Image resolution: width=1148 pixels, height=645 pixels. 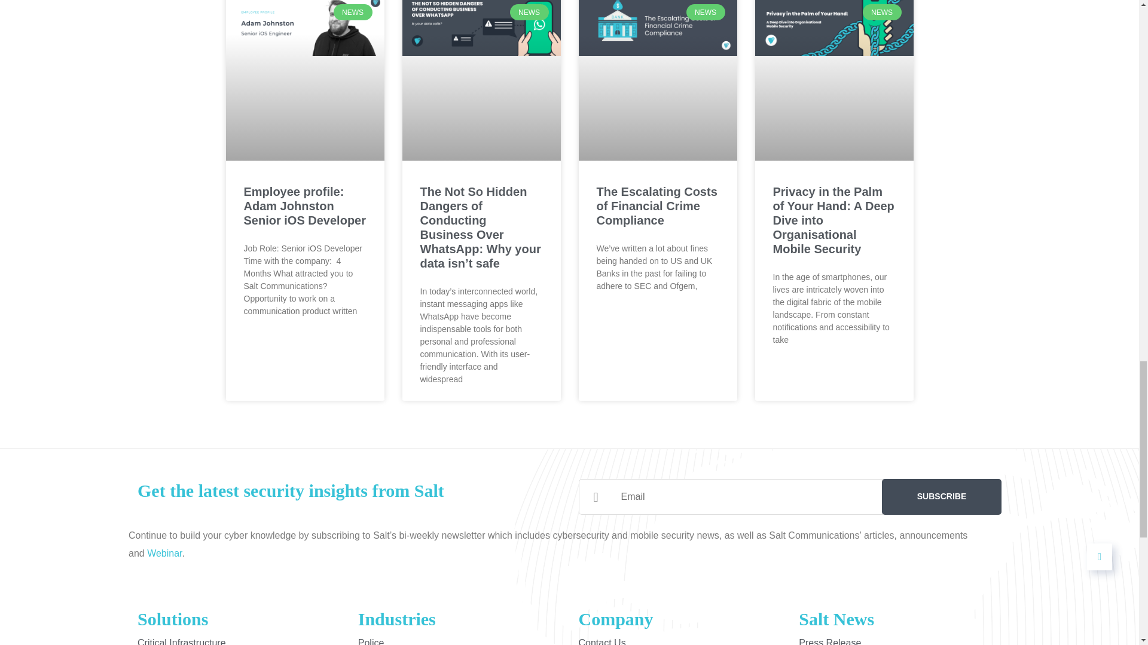 I want to click on Subscribe, so click(x=941, y=497).